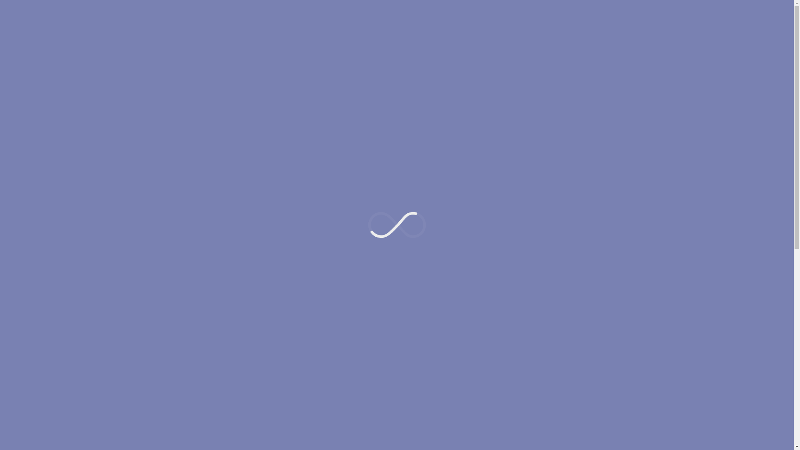 The image size is (800, 450). Describe the element at coordinates (246, 125) in the screenshot. I see `HERE  ` at that location.